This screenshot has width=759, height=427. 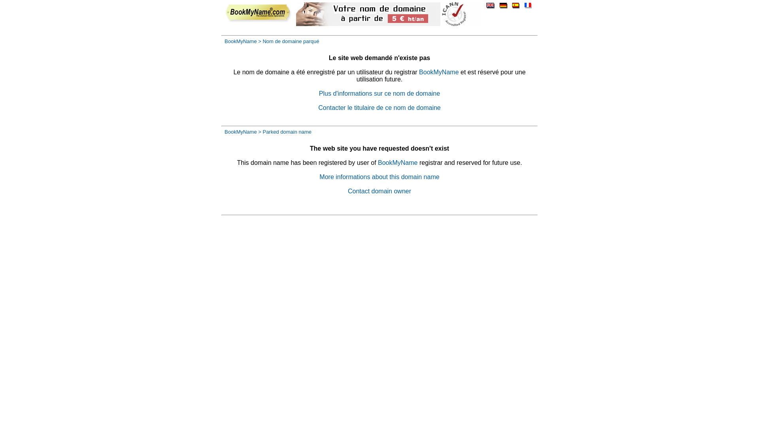 What do you see at coordinates (398, 163) in the screenshot?
I see `BookMyName` at bounding box center [398, 163].